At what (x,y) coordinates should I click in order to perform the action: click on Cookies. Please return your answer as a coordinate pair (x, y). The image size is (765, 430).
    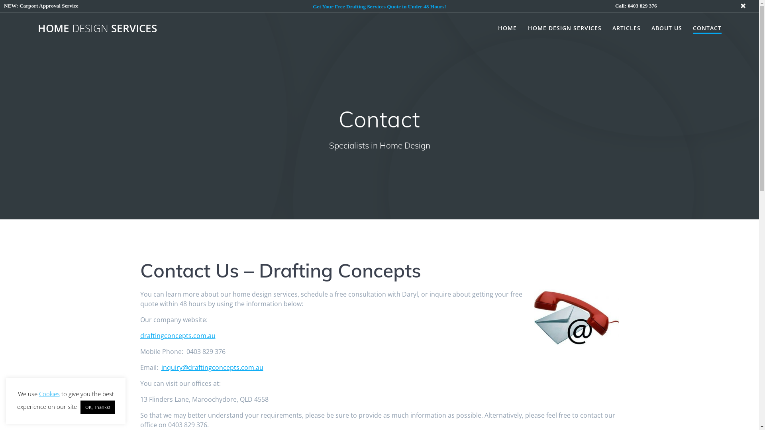
    Looking at the image, I should click on (49, 394).